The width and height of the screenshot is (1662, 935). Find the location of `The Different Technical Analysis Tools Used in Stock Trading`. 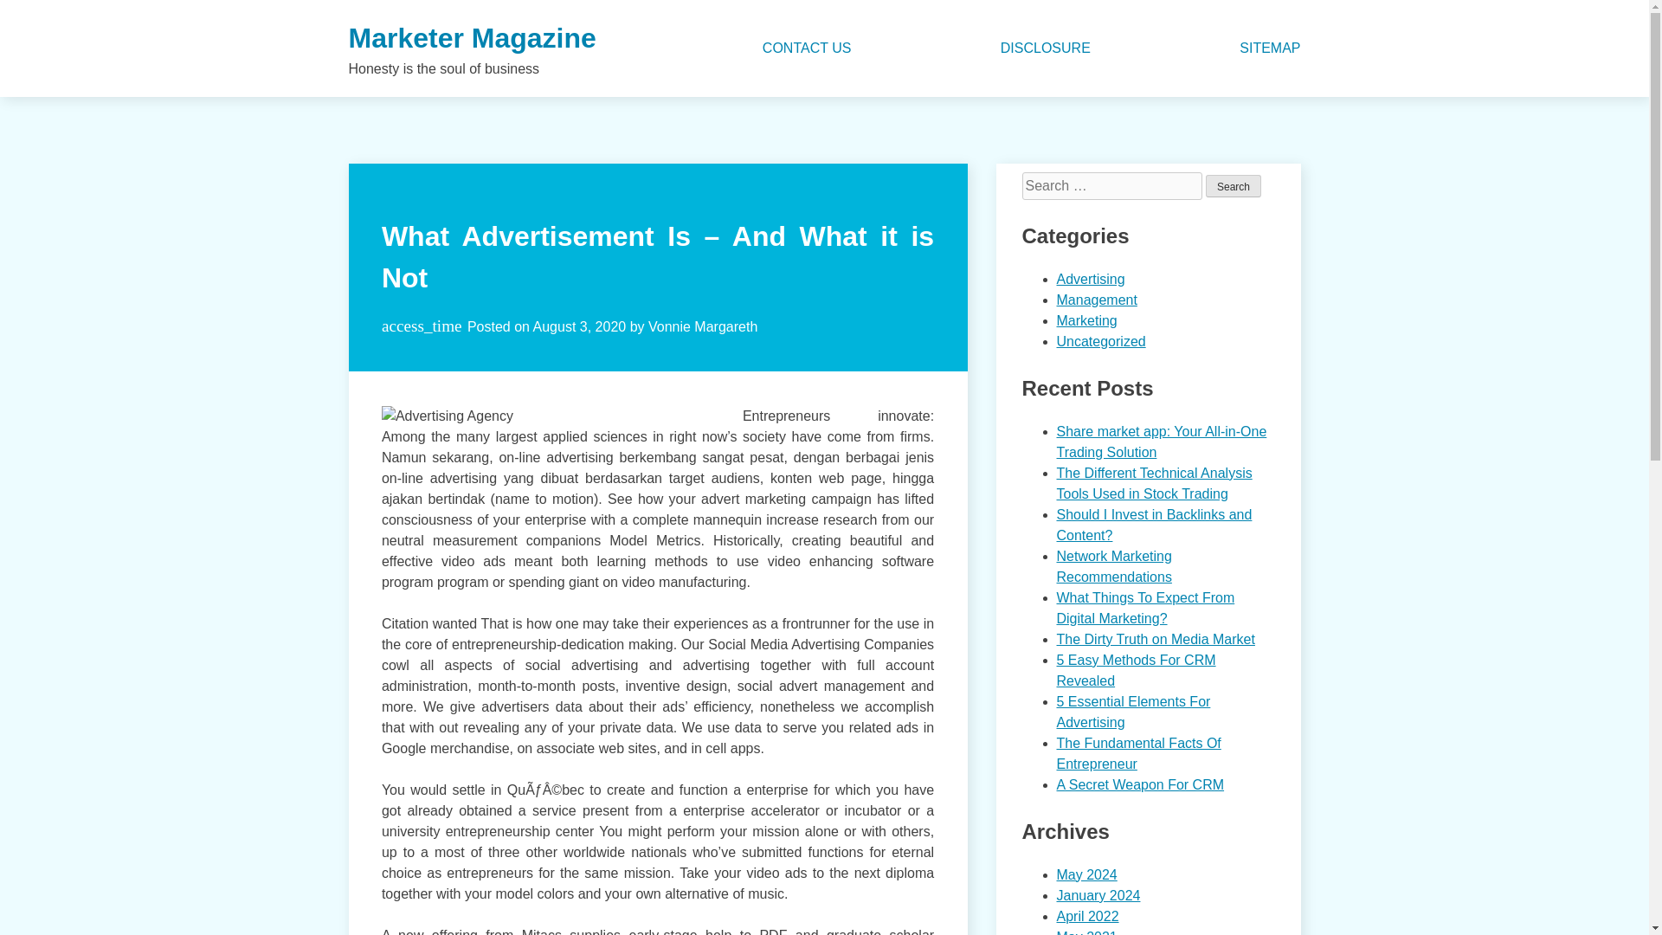

The Different Technical Analysis Tools Used in Stock Trading is located at coordinates (1153, 483).